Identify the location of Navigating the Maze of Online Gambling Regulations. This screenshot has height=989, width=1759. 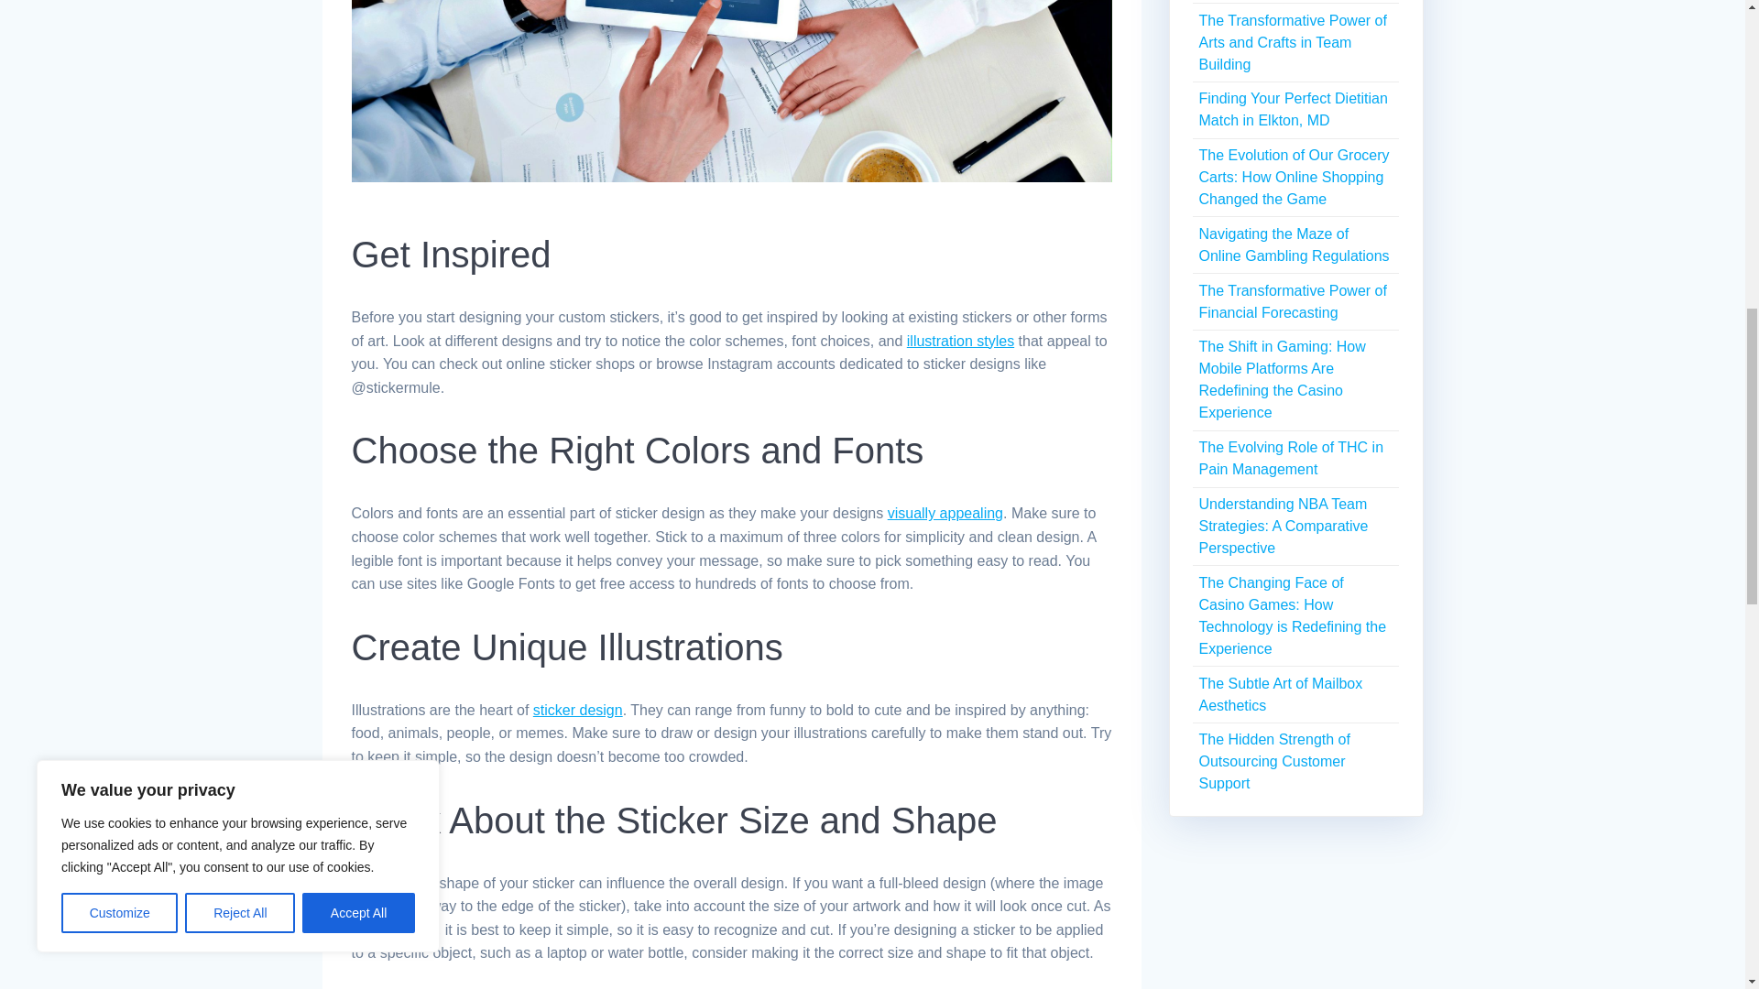
(1294, 245).